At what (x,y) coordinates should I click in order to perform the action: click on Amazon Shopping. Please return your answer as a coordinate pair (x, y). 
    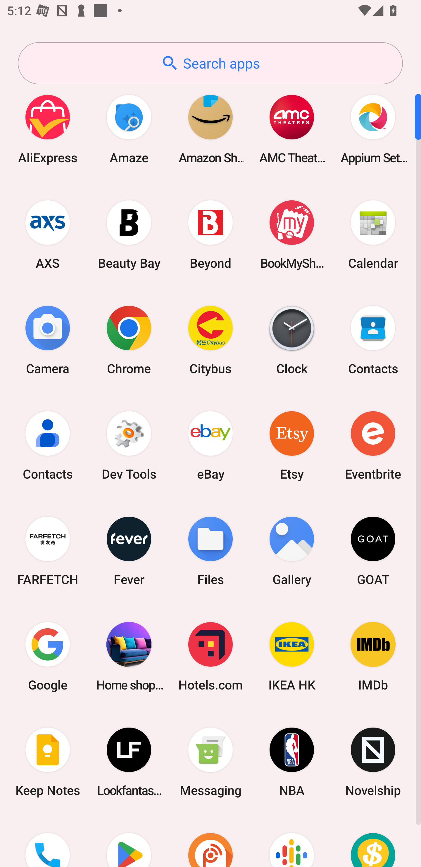
    Looking at the image, I should click on (210, 129).